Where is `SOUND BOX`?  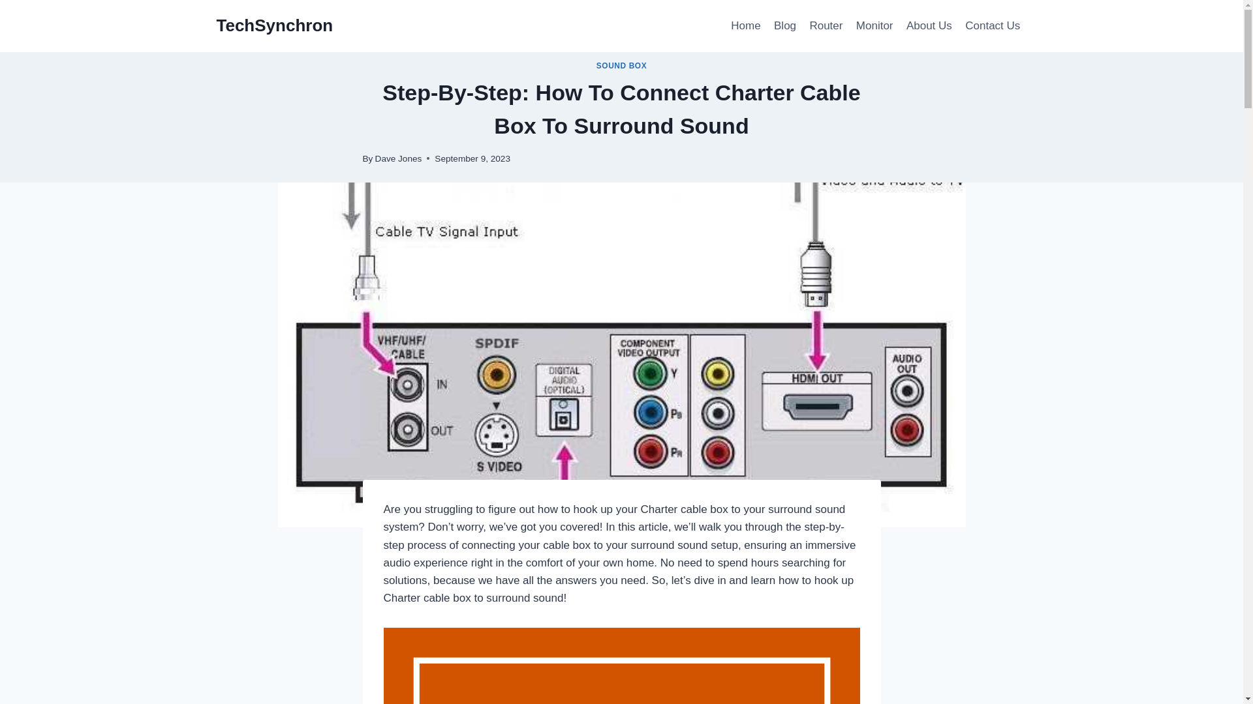 SOUND BOX is located at coordinates (621, 65).